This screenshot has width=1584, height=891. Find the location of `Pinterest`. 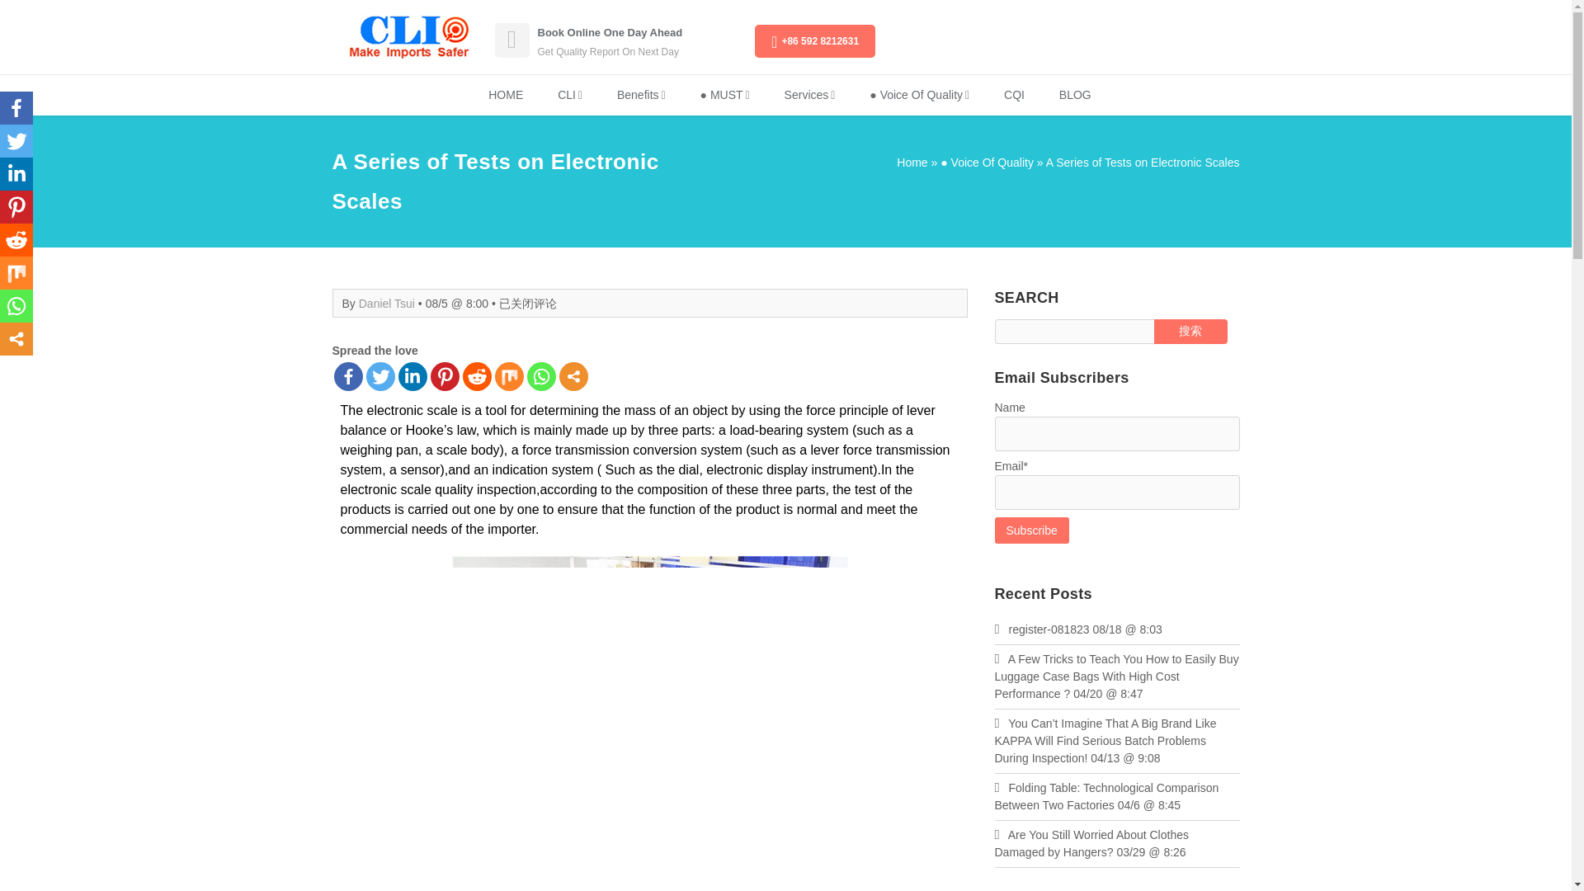

Pinterest is located at coordinates (445, 376).